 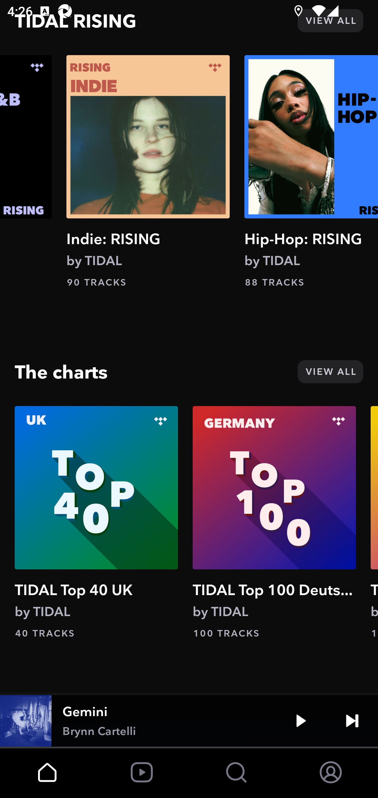 What do you see at coordinates (274, 523) in the screenshot?
I see `TIDAL Top 100 Deutschland by TIDAL 100 TRACKS` at bounding box center [274, 523].